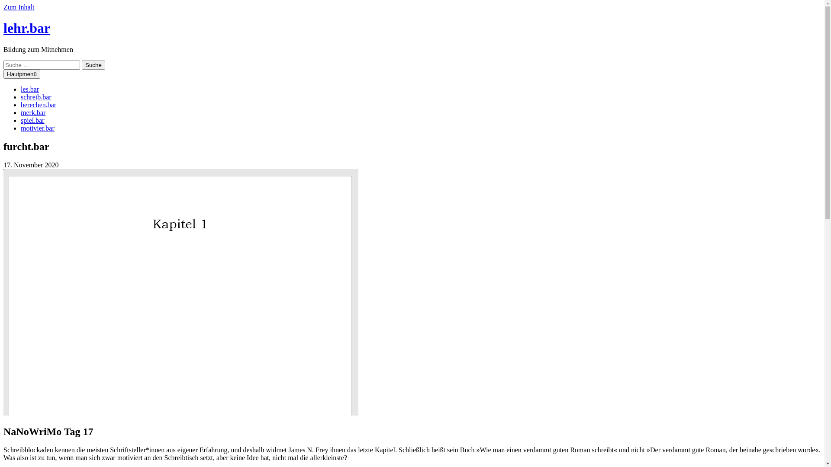  What do you see at coordinates (33, 112) in the screenshot?
I see `merk.bar` at bounding box center [33, 112].